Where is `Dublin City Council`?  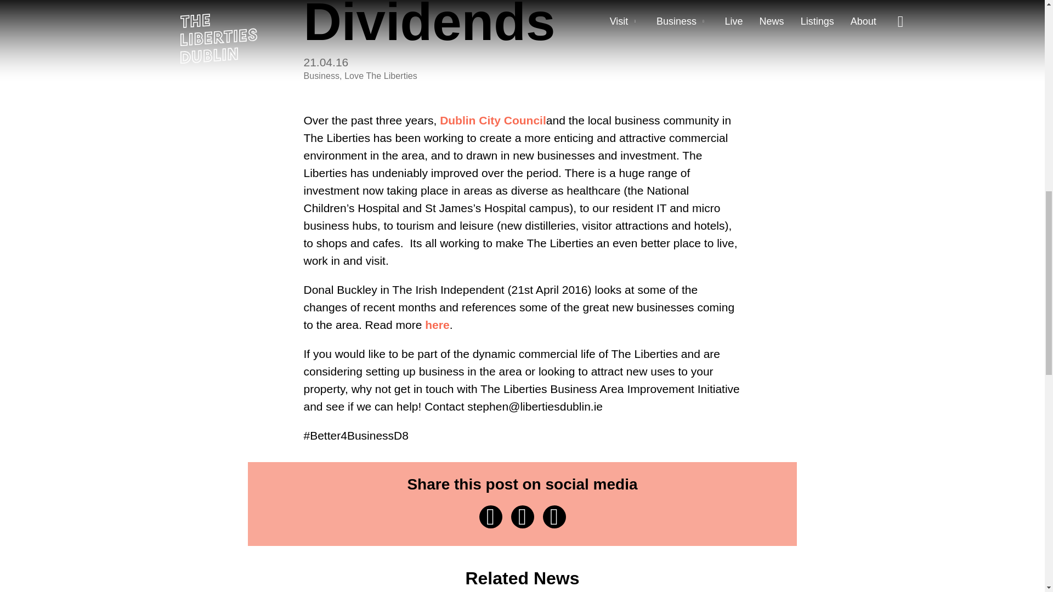
Dublin City Council is located at coordinates (493, 121).